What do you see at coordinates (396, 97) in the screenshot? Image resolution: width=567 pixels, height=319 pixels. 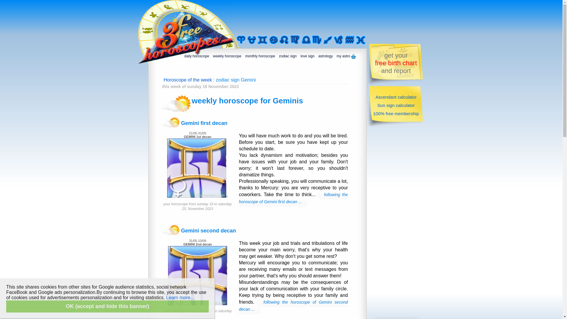 I see `Ascendant calculator` at bounding box center [396, 97].